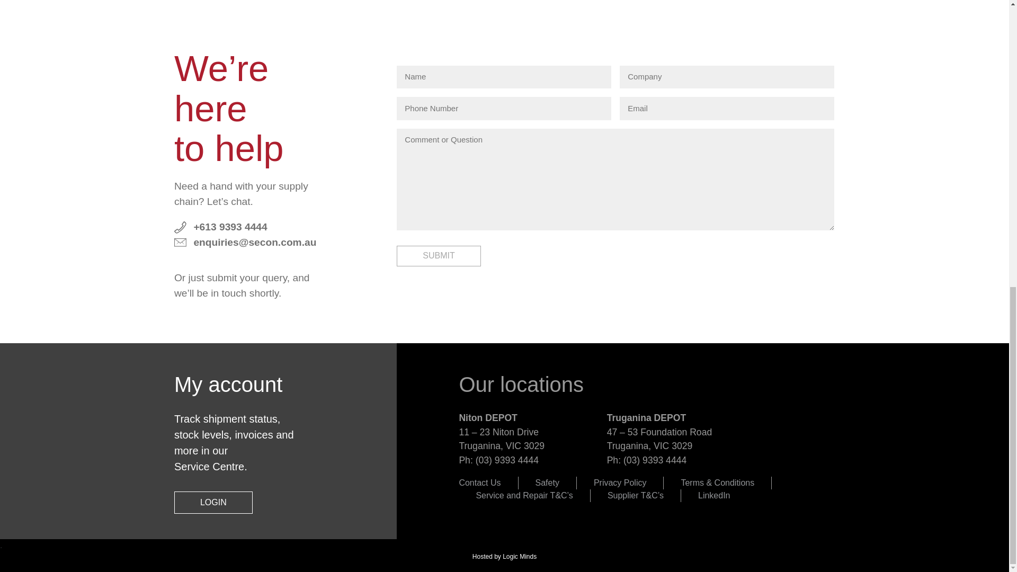  Describe the element at coordinates (620, 482) in the screenshot. I see `Privacy Policy` at that location.